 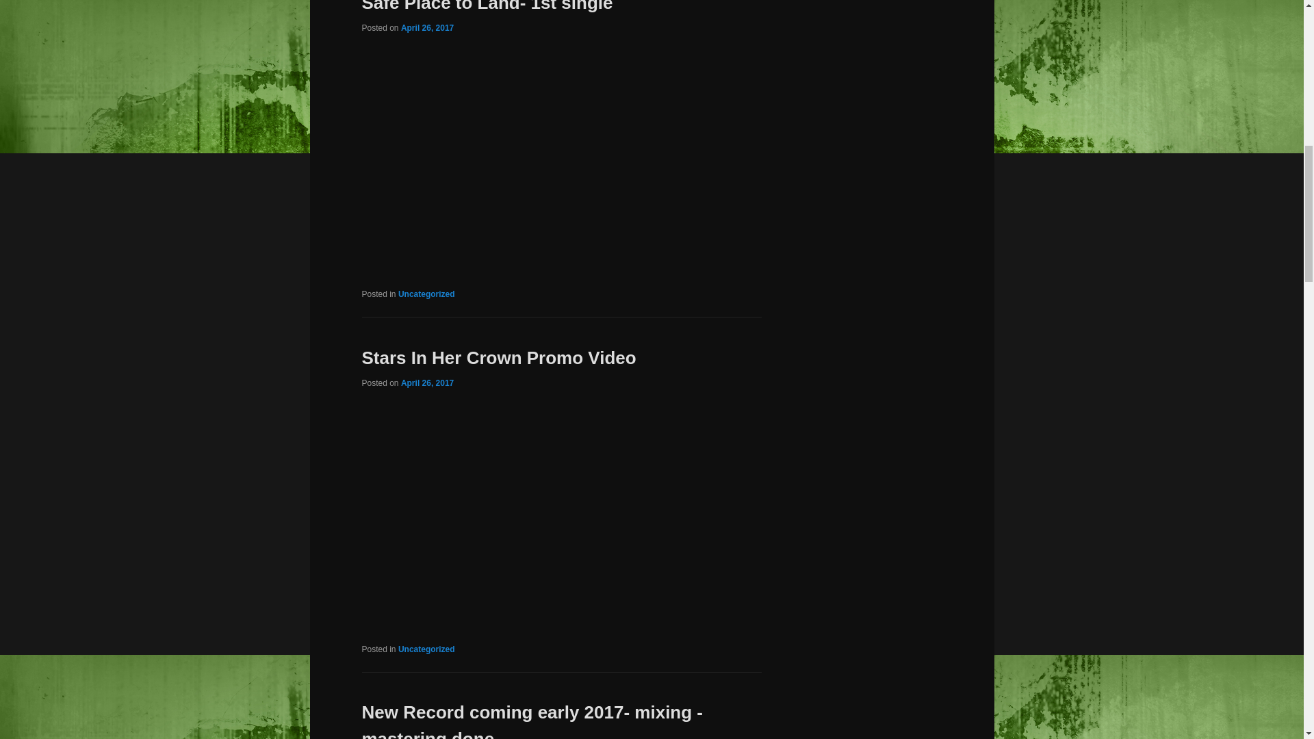 I want to click on Stars In Her Crown Promo Video, so click(x=498, y=357).